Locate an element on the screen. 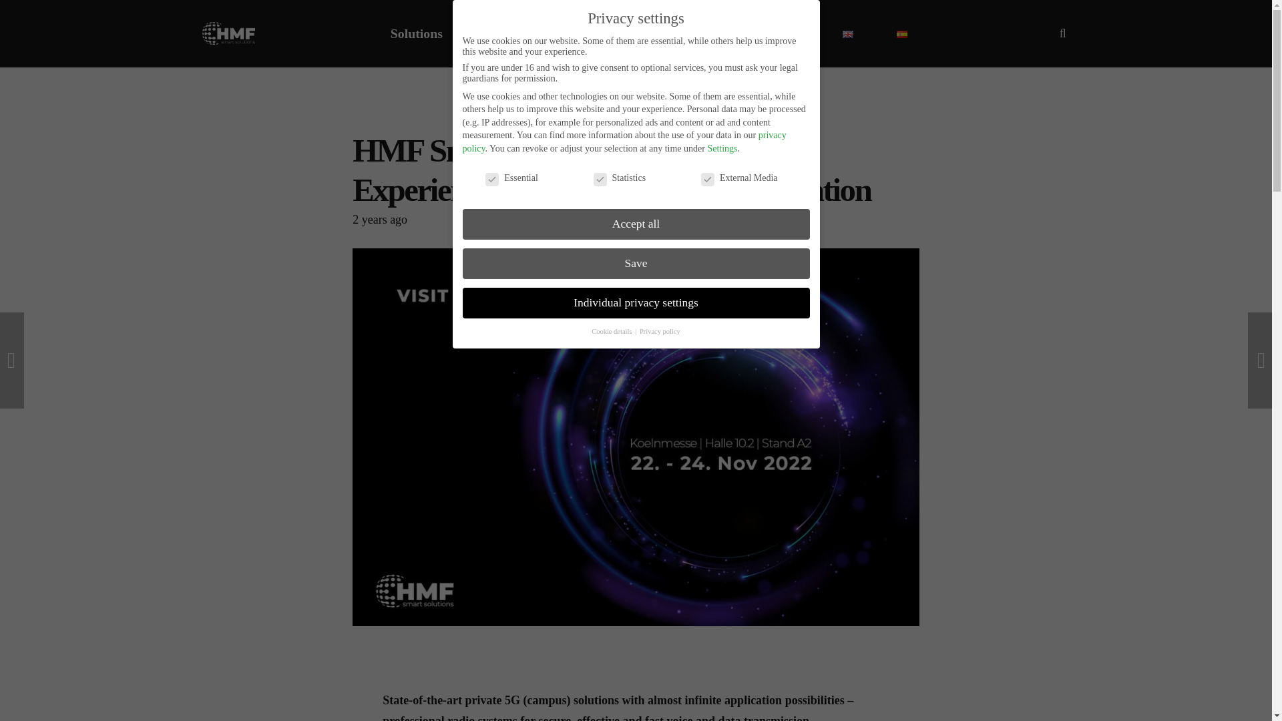 This screenshot has width=1282, height=721. Instagram is located at coordinates (135, 682).